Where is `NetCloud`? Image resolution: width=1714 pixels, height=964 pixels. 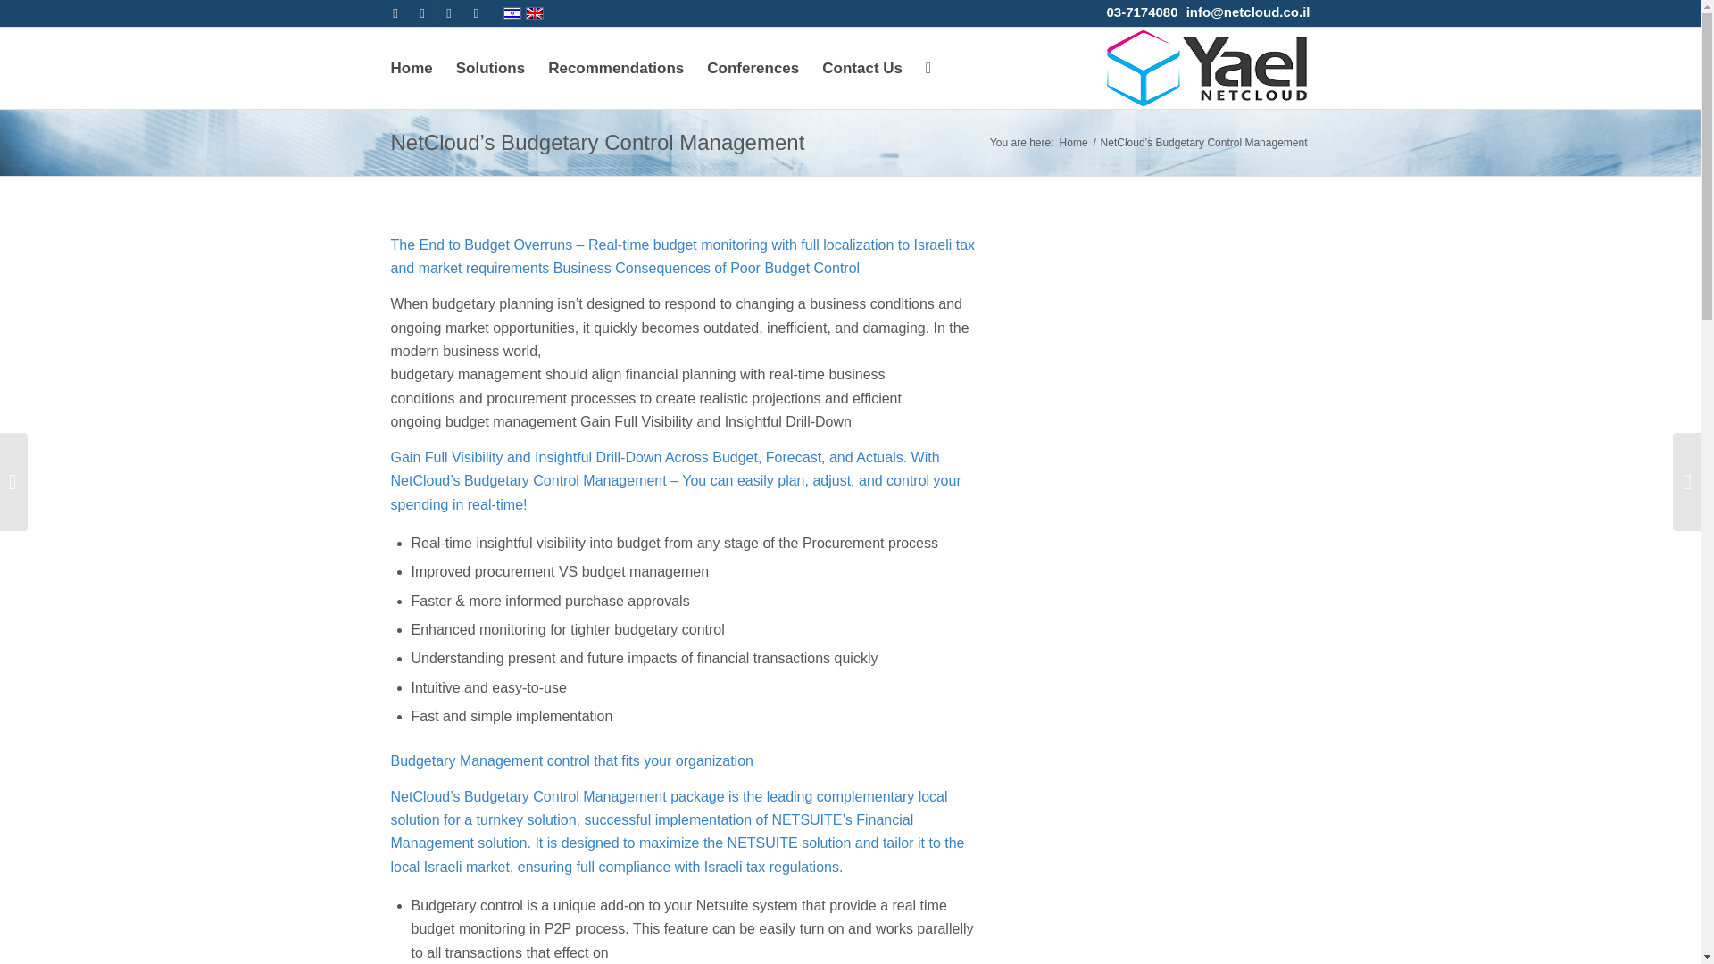
NetCloud is located at coordinates (1073, 143).